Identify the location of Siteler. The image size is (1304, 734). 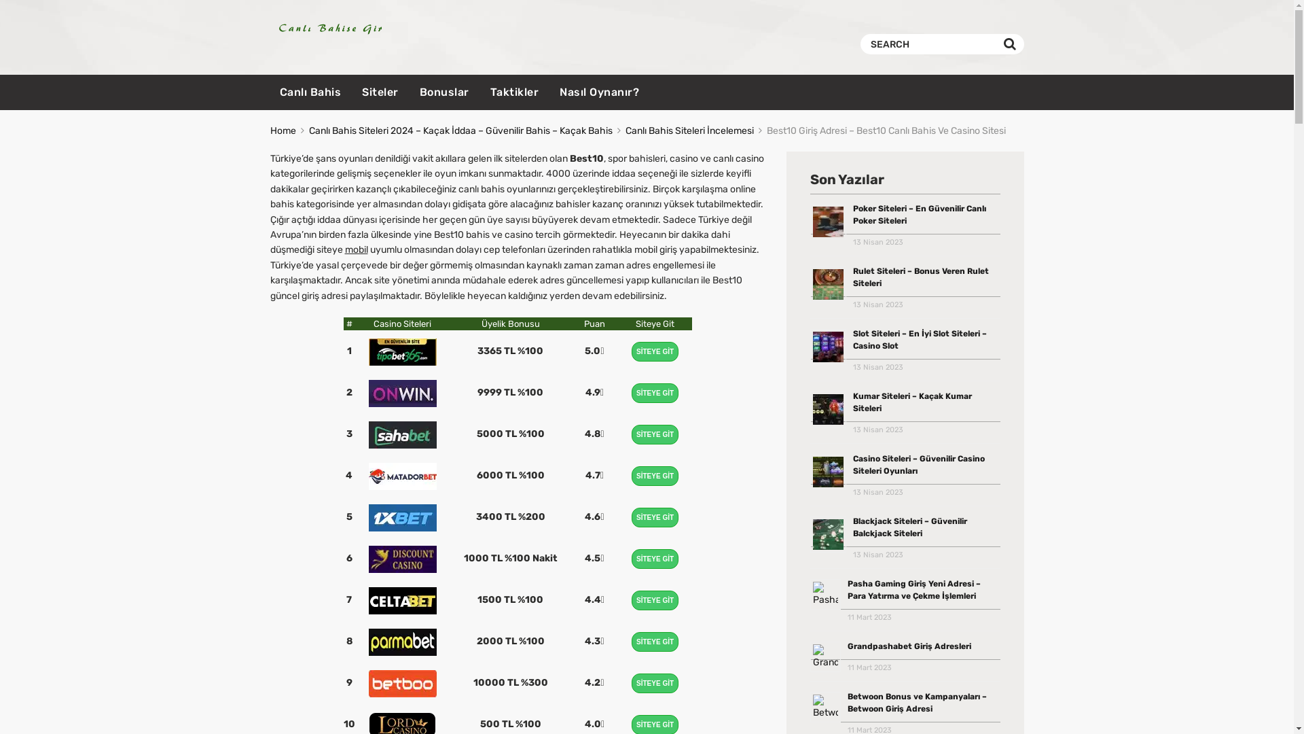
(380, 92).